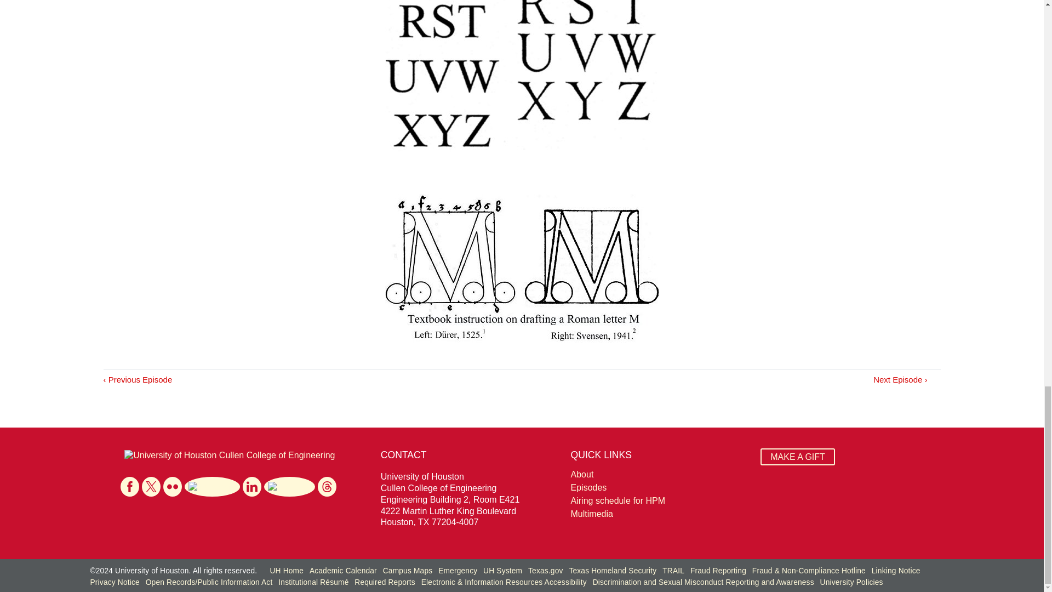 This screenshot has height=592, width=1052. Describe the element at coordinates (660, 488) in the screenshot. I see `Episodes` at that location.